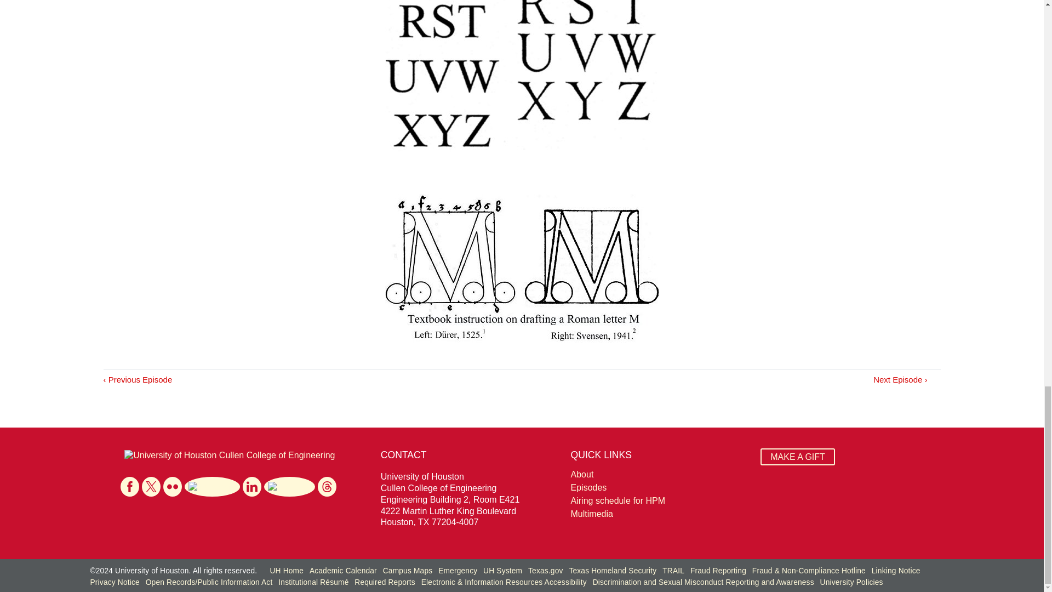 This screenshot has height=592, width=1052. Describe the element at coordinates (660, 488) in the screenshot. I see `Episodes` at that location.